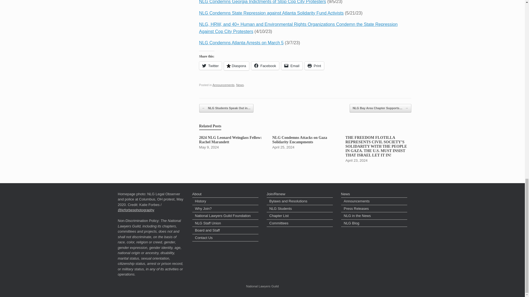  What do you see at coordinates (292, 65) in the screenshot?
I see `Click to email a link to a friend` at bounding box center [292, 65].